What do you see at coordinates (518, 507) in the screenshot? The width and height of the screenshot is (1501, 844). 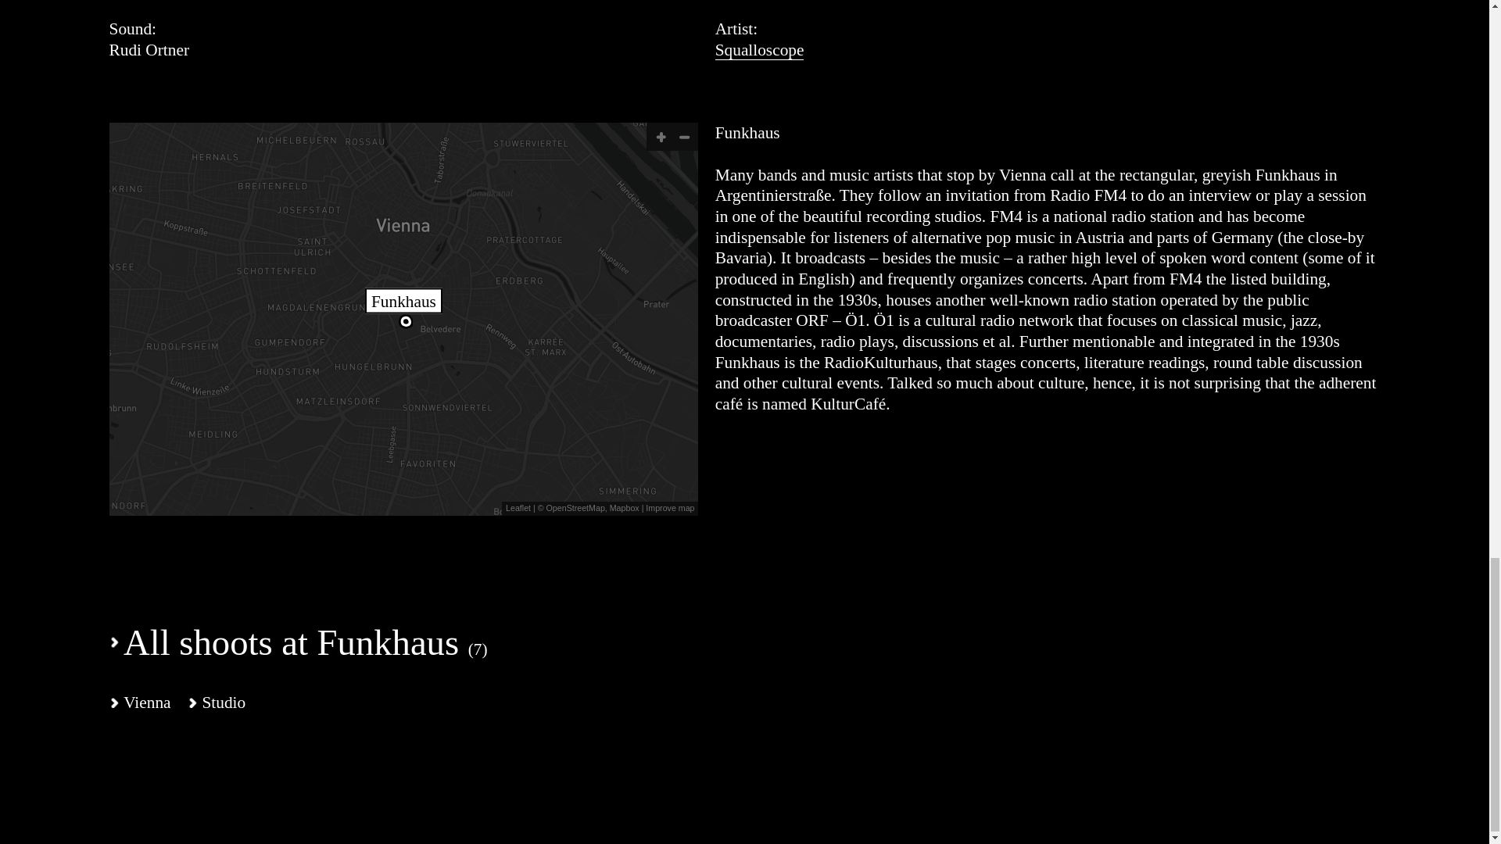 I see `A JavaScript library for interactive maps` at bounding box center [518, 507].